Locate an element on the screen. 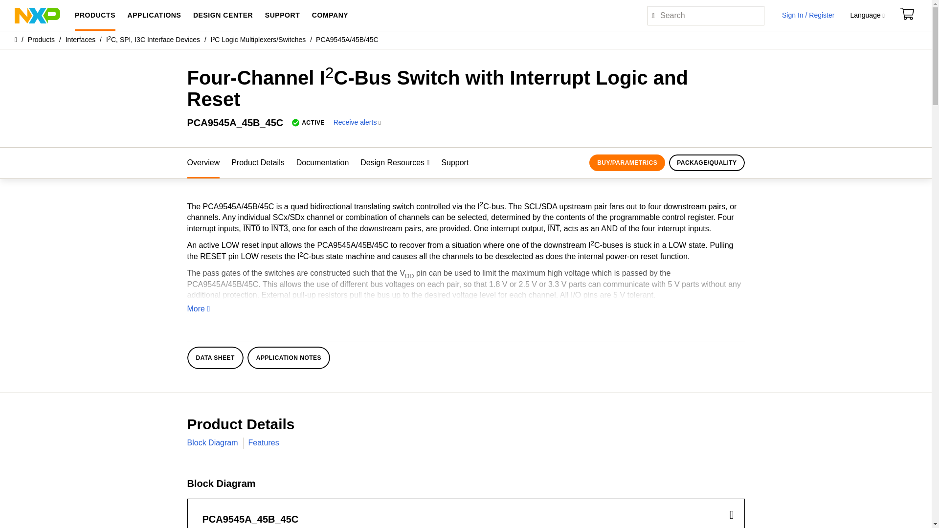  DESIGN CENTER is located at coordinates (223, 15).